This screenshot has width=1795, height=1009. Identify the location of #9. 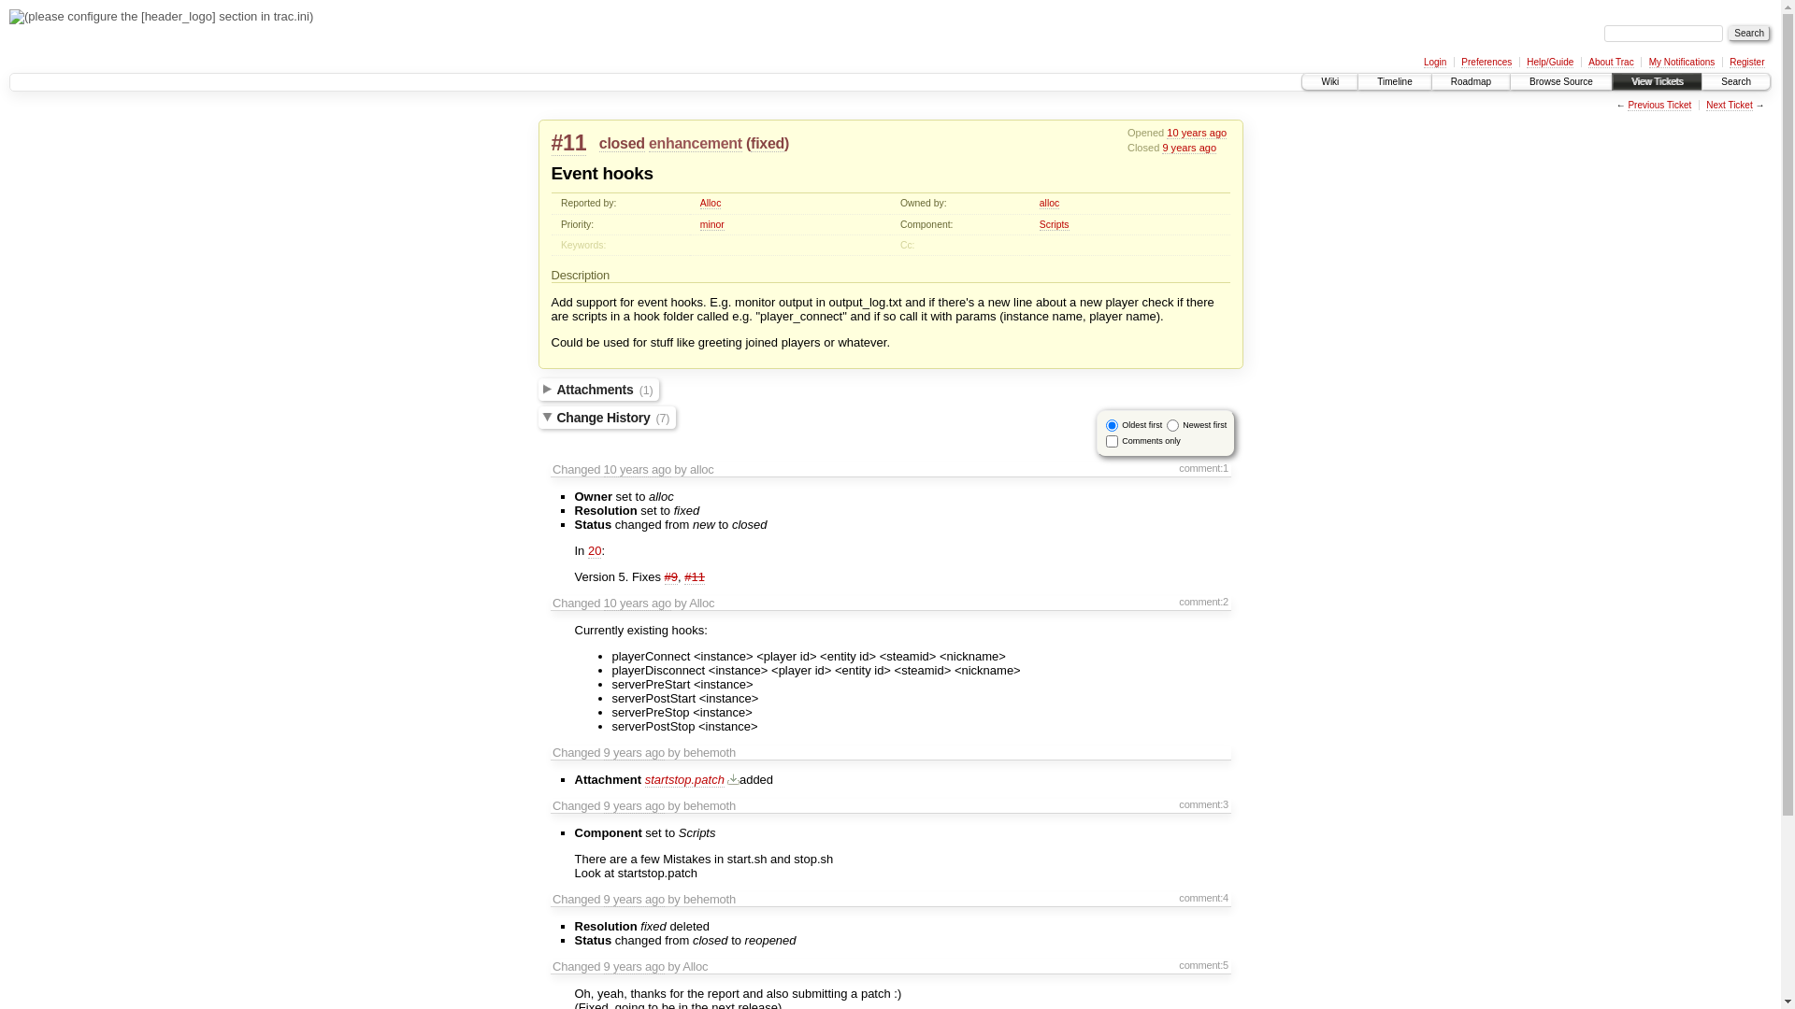
(671, 577).